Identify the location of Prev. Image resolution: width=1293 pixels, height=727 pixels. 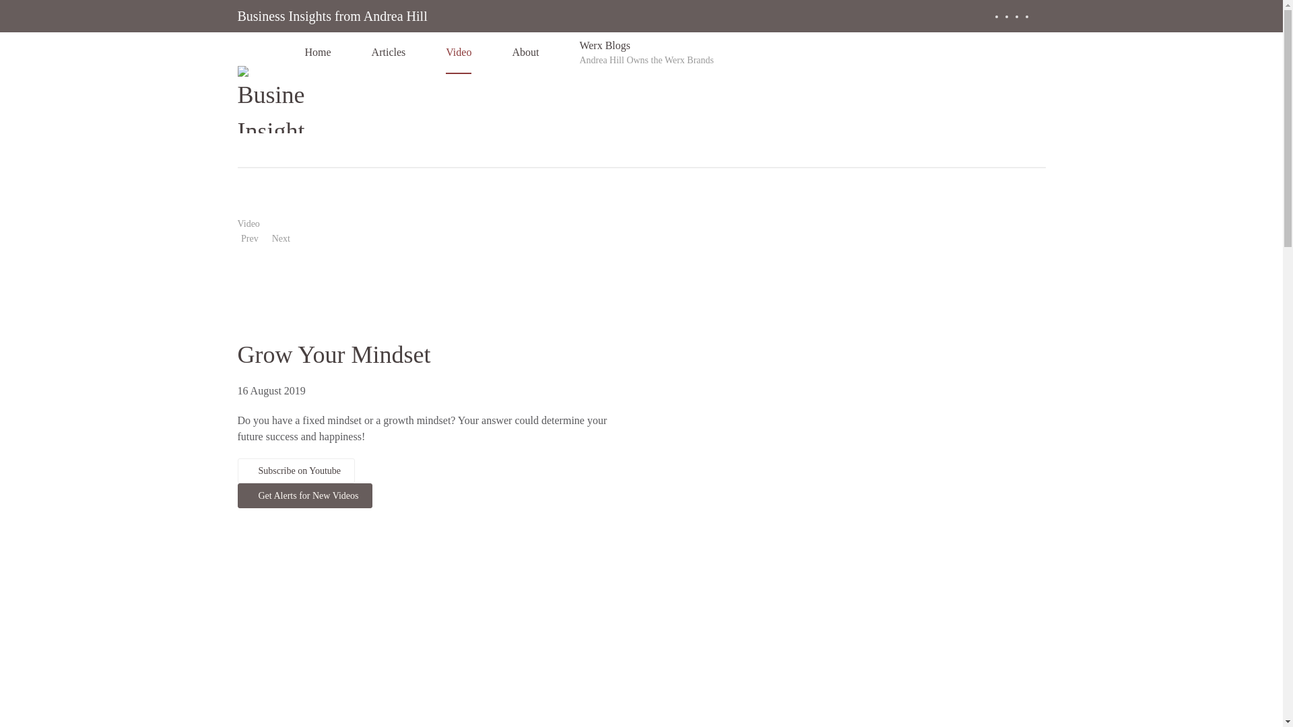
(282, 239).